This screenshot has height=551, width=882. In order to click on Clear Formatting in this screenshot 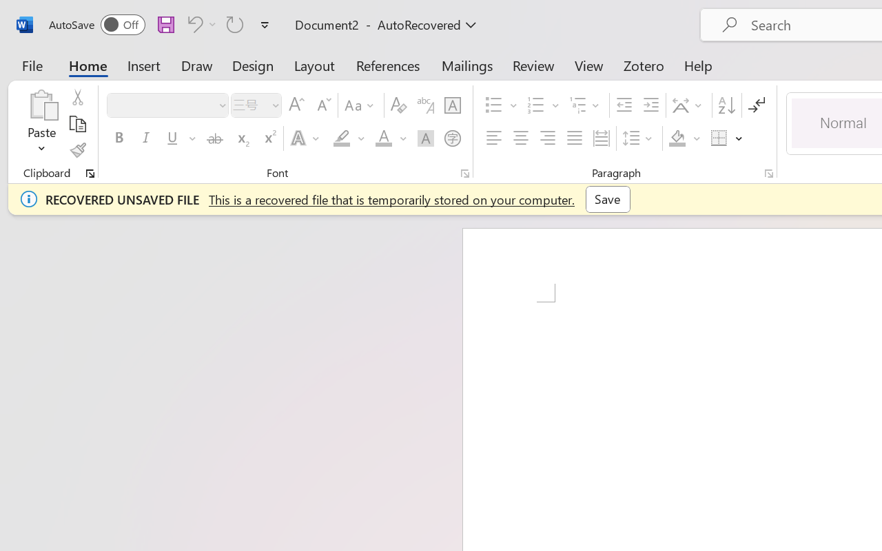, I will do `click(398, 105)`.